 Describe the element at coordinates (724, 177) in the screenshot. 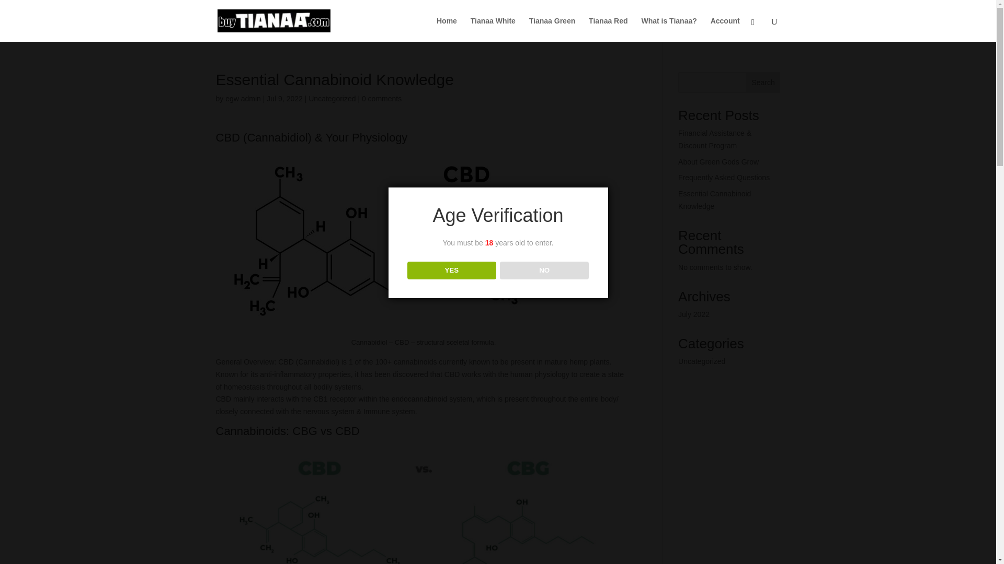

I see `Frequently Asked Questions` at that location.